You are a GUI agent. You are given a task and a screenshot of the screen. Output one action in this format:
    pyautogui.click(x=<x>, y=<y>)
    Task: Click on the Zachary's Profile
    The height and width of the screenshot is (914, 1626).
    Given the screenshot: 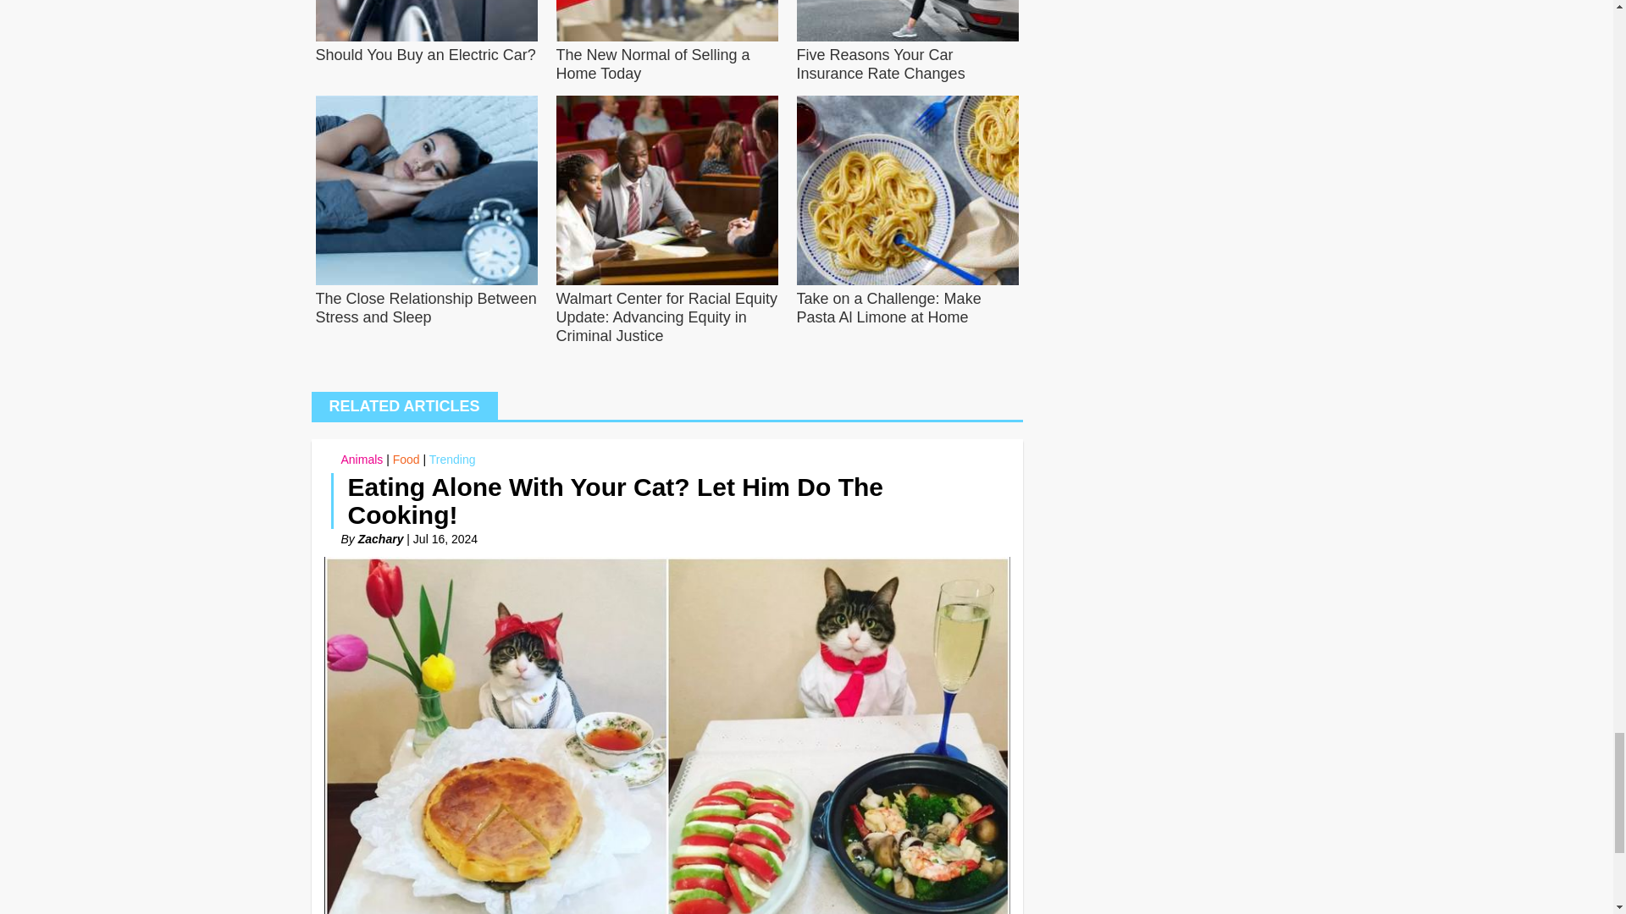 What is the action you would take?
    pyautogui.click(x=380, y=538)
    